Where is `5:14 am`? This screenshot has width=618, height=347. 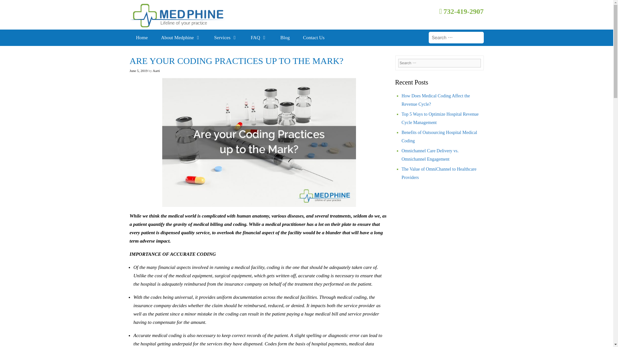 5:14 am is located at coordinates (138, 70).